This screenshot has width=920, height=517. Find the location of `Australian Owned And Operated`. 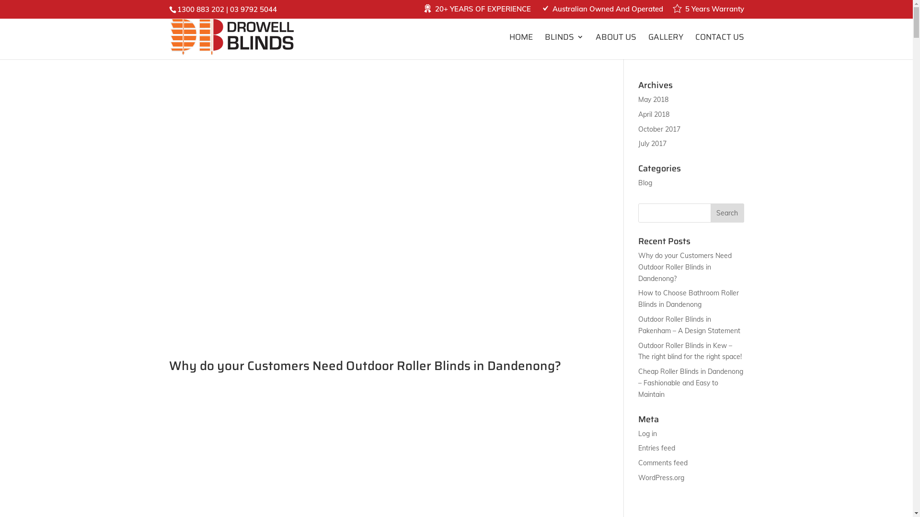

Australian Owned And Operated is located at coordinates (602, 11).